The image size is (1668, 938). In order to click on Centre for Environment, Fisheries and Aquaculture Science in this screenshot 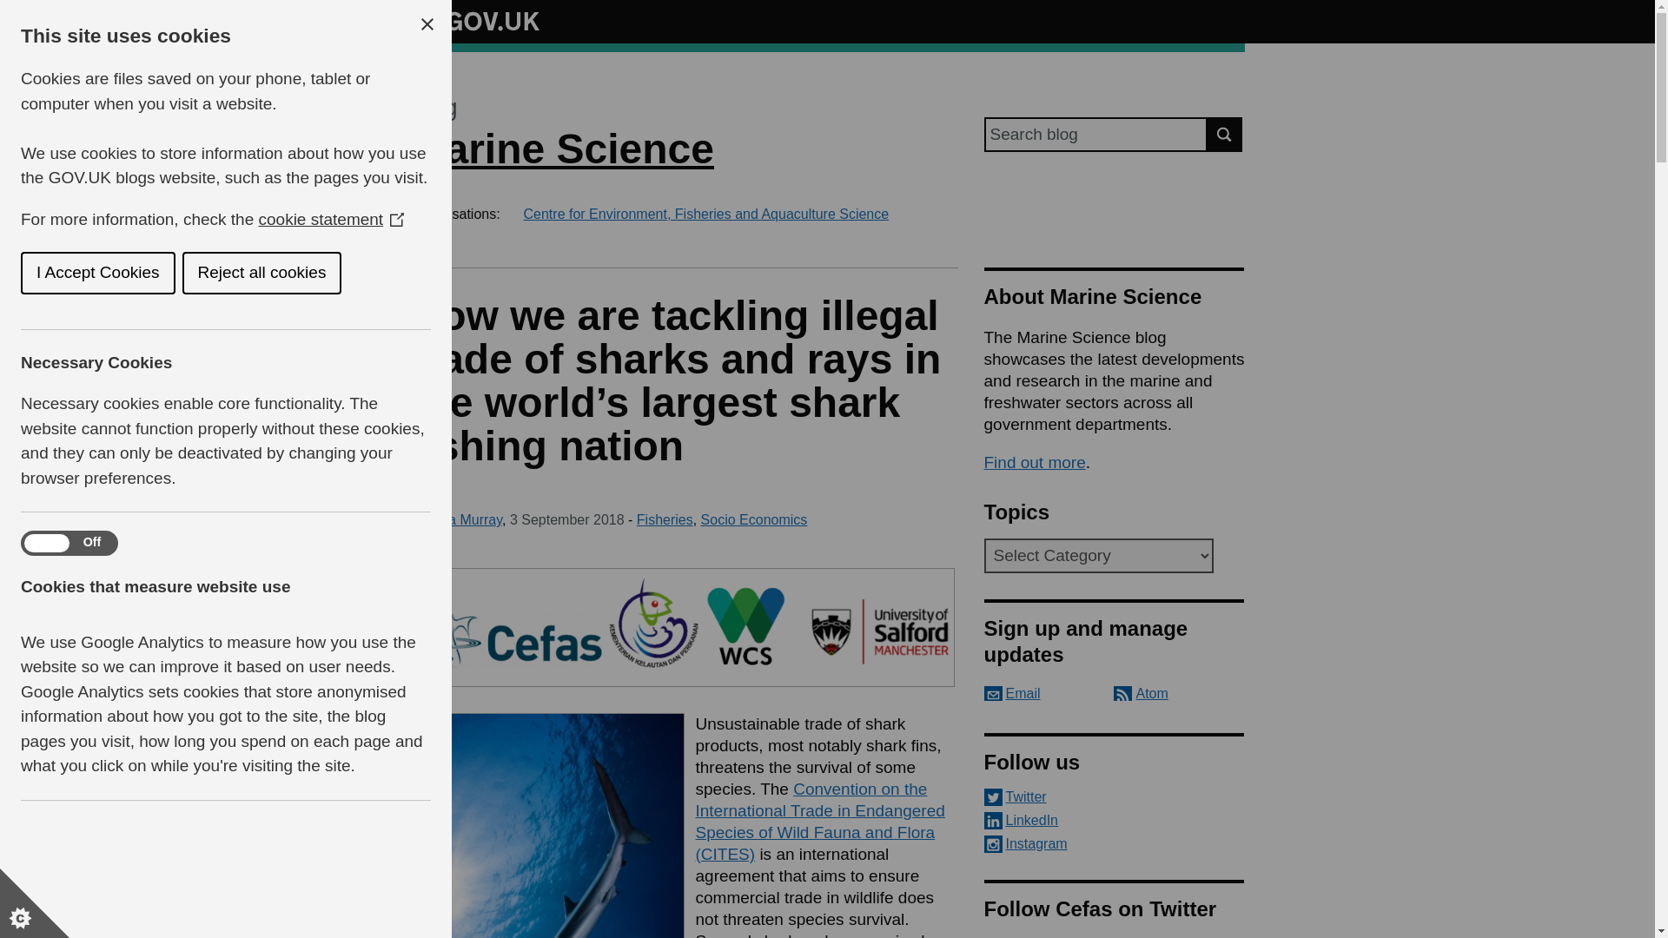, I will do `click(705, 214)`.